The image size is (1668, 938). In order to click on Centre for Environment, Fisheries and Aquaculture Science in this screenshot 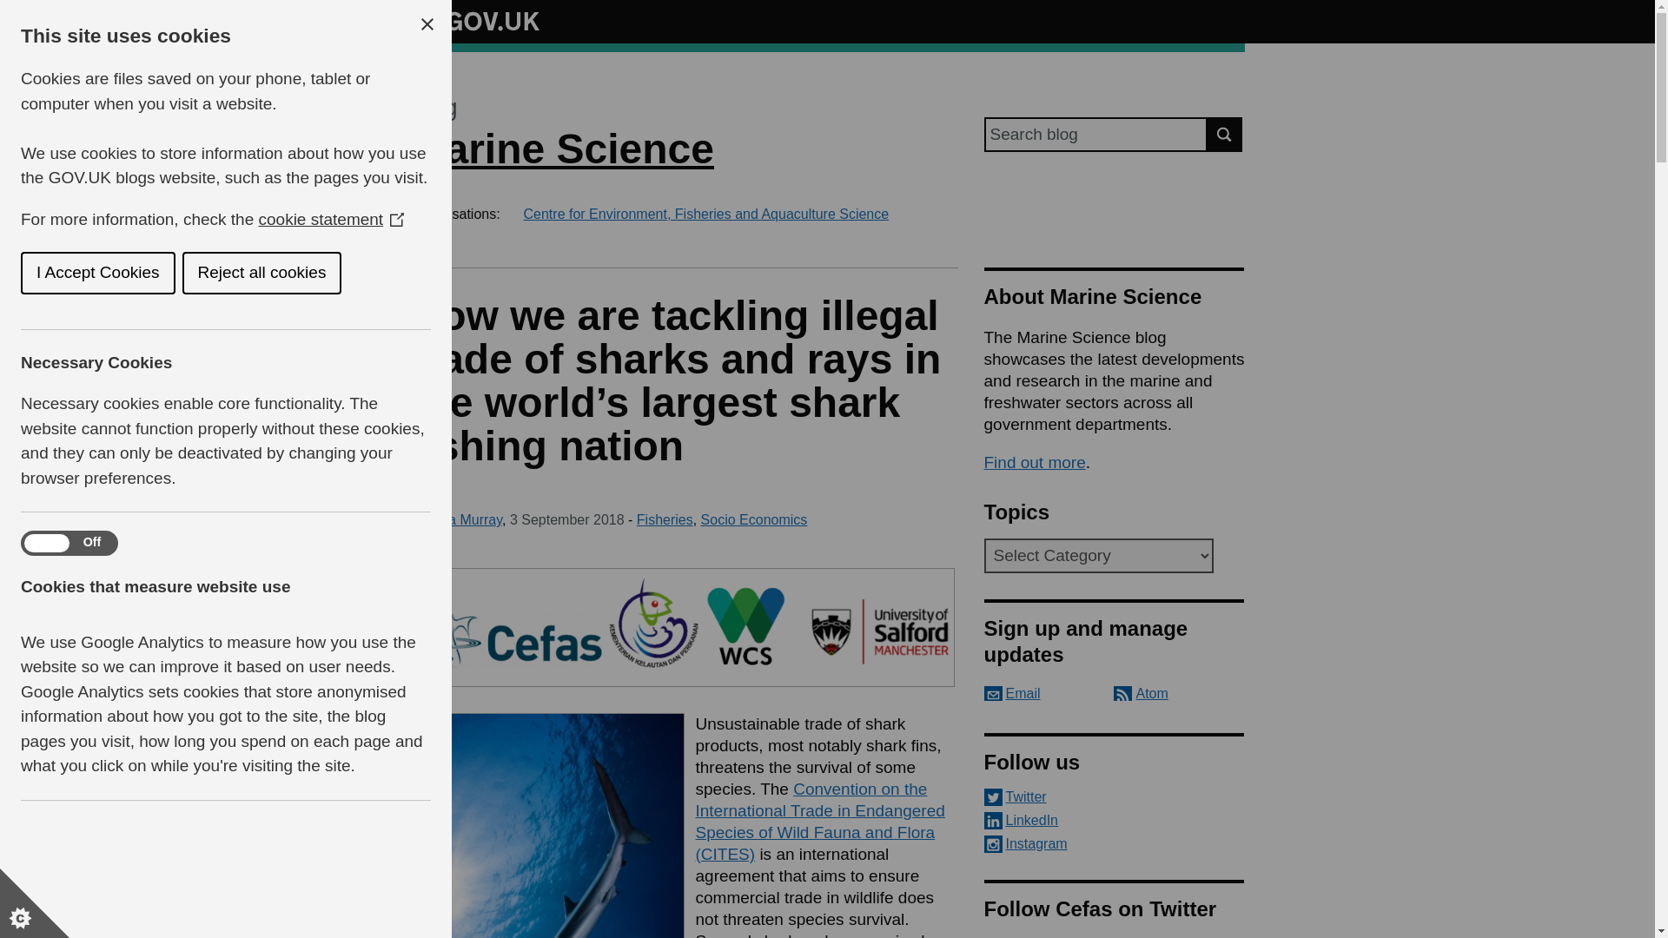, I will do `click(705, 214)`.